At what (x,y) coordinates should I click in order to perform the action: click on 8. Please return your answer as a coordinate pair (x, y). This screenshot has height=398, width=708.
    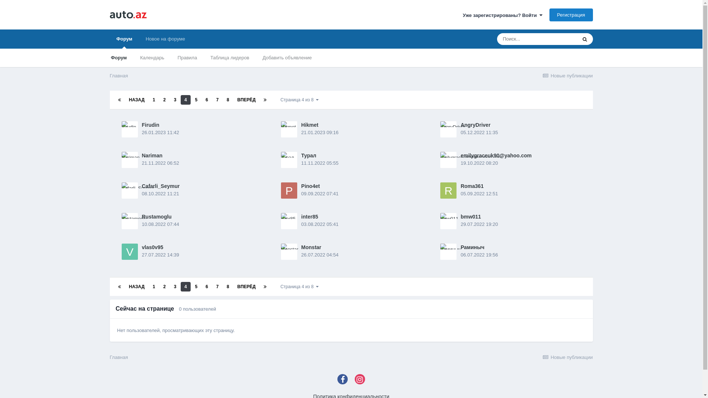
    Looking at the image, I should click on (228, 100).